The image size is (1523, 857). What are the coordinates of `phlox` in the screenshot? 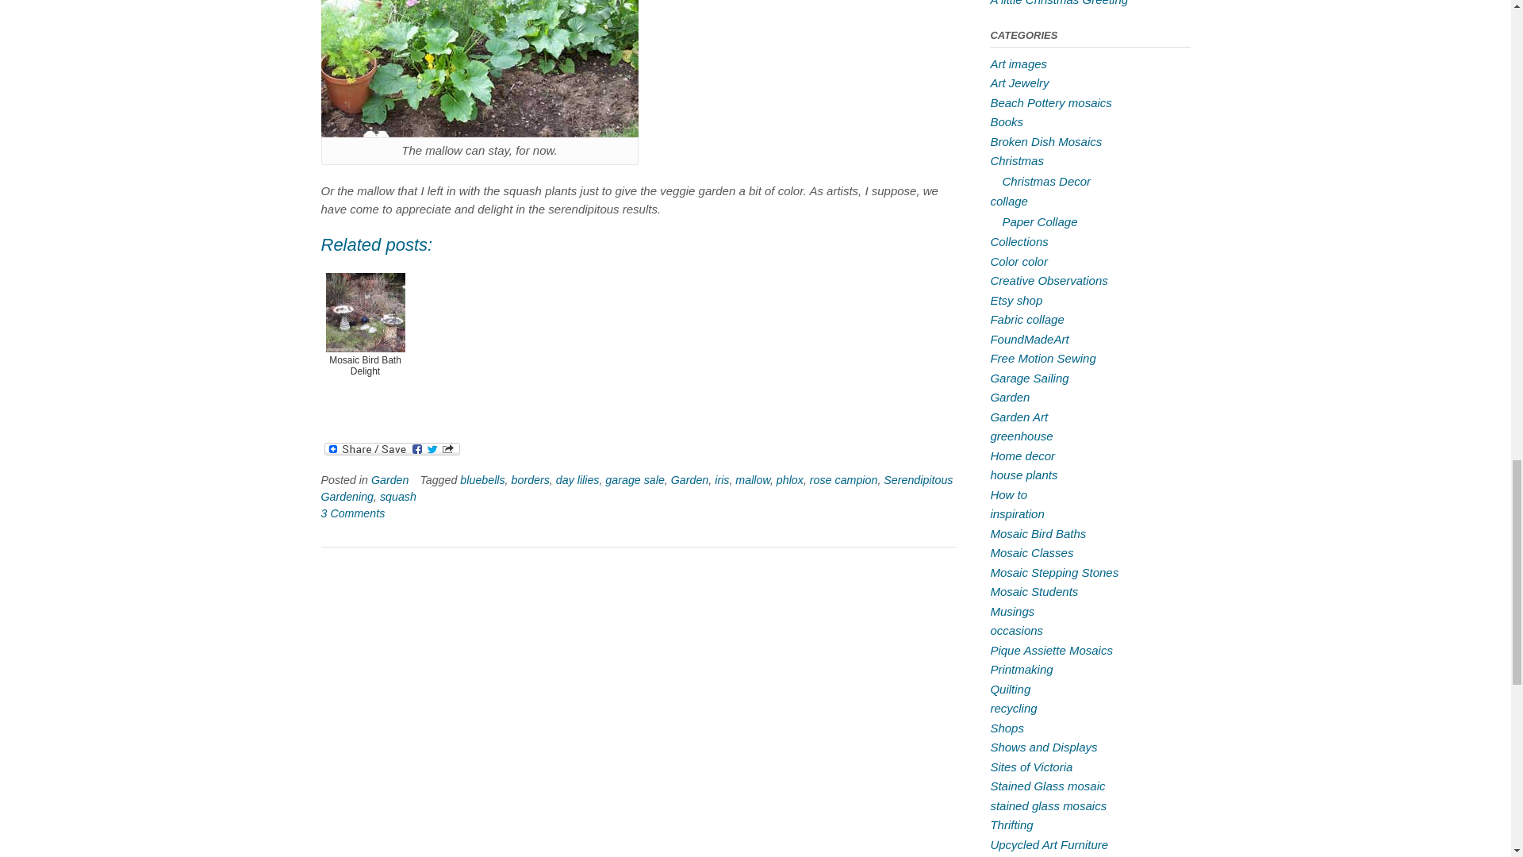 It's located at (790, 480).